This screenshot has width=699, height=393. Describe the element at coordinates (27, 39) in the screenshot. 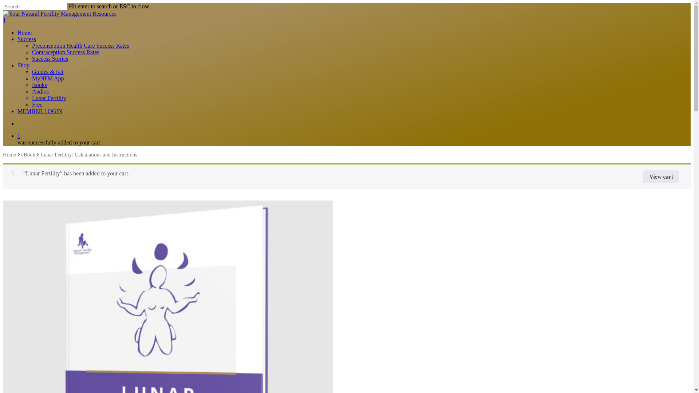

I see `Success` at that location.